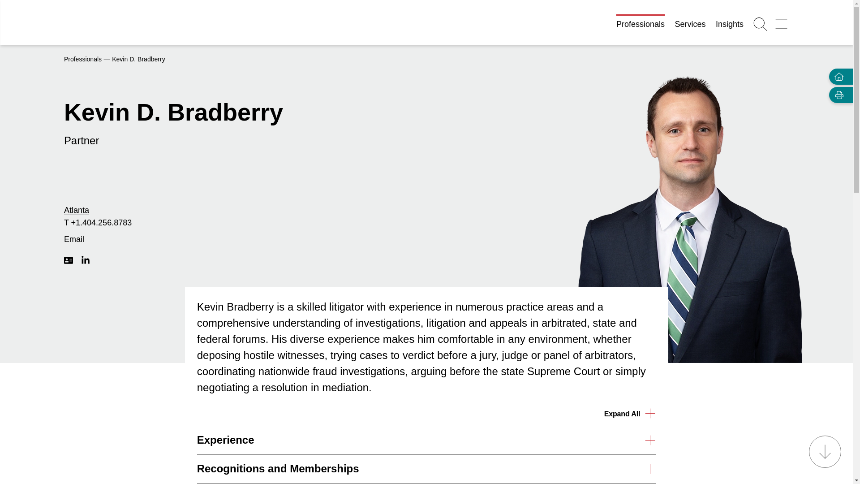 The height and width of the screenshot is (484, 860). What do you see at coordinates (82, 59) in the screenshot?
I see `Professionals` at bounding box center [82, 59].